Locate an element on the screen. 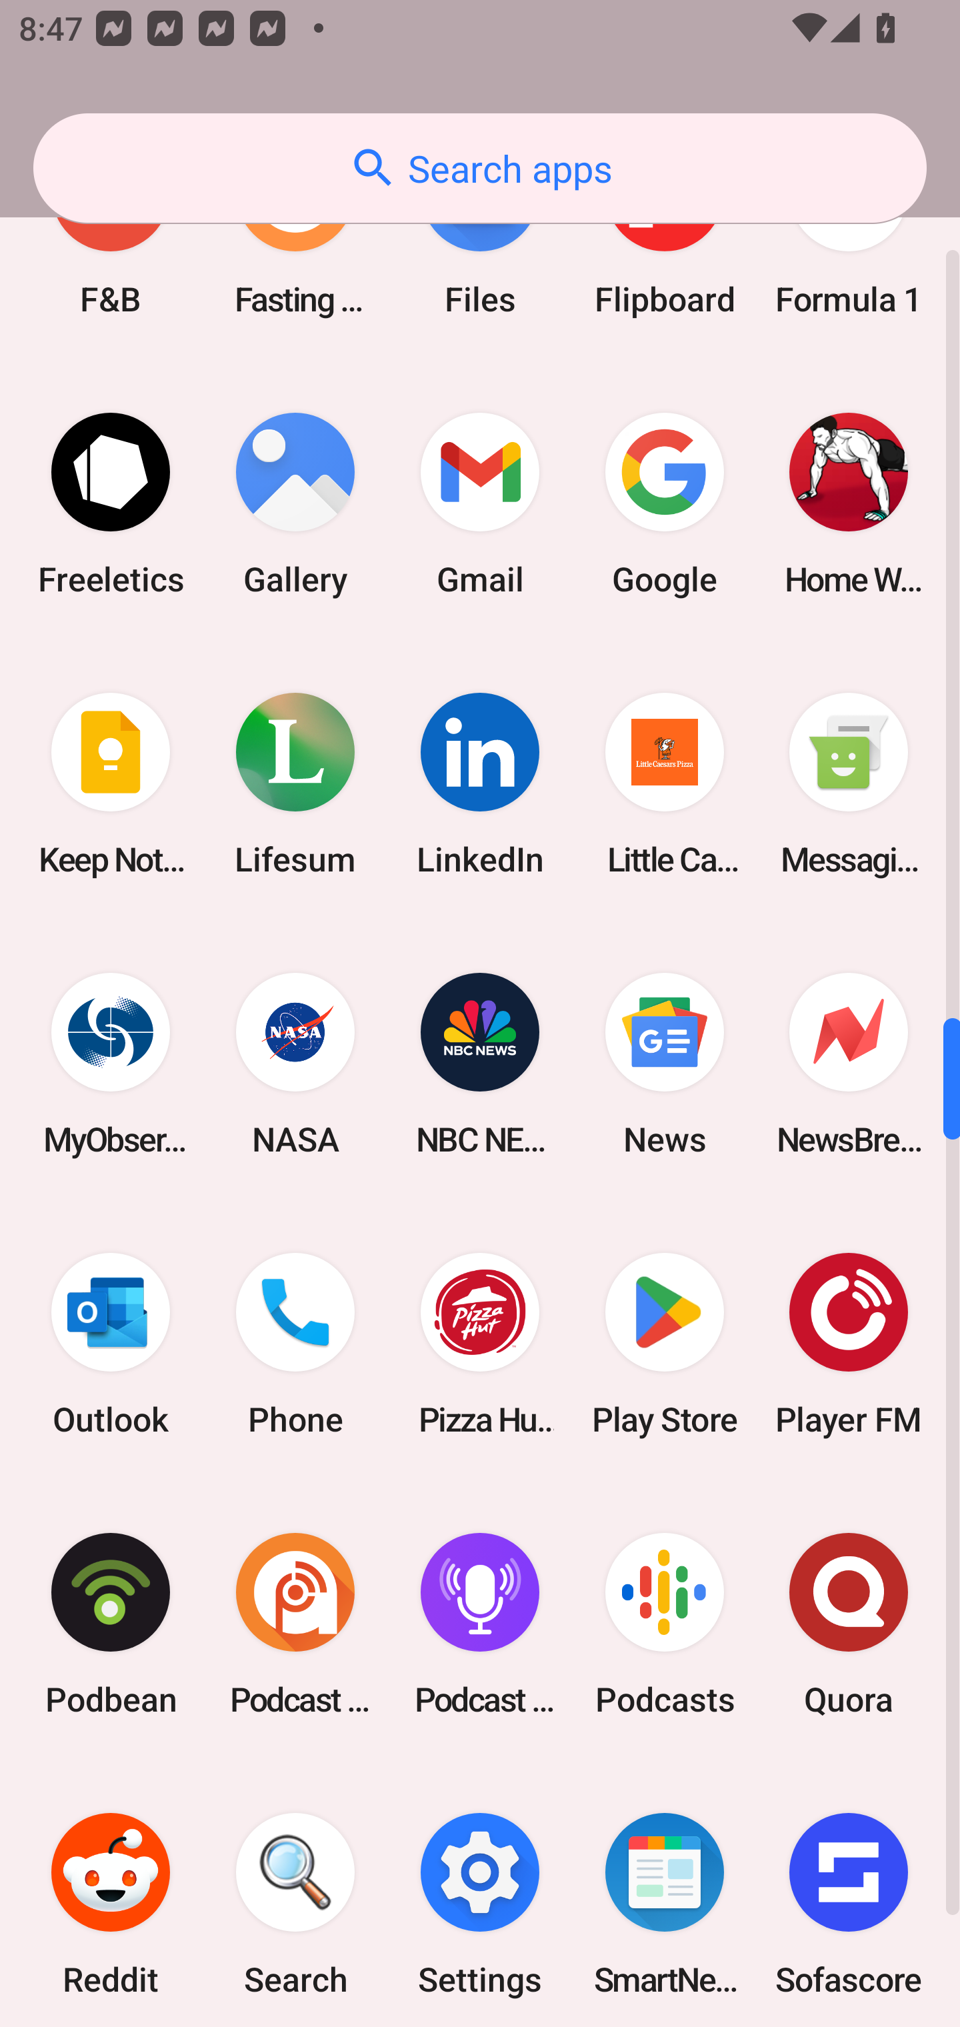  Podcast Player is located at coordinates (480, 1623).